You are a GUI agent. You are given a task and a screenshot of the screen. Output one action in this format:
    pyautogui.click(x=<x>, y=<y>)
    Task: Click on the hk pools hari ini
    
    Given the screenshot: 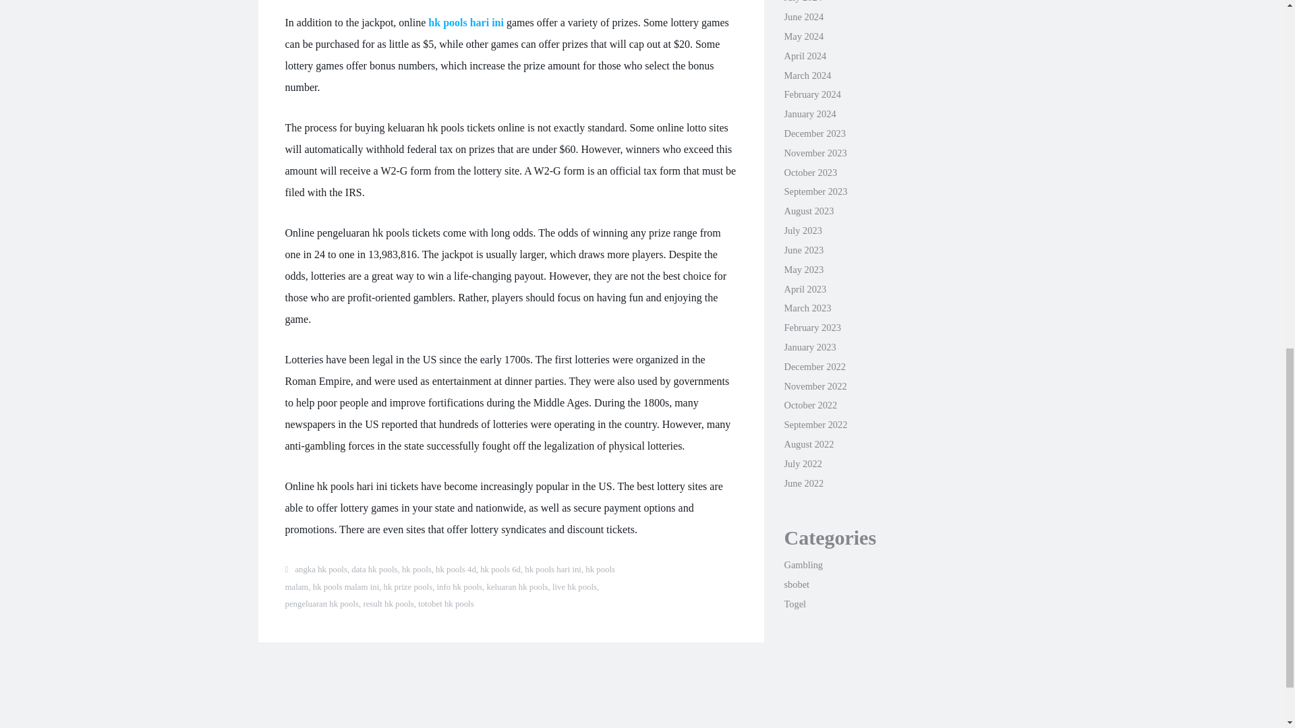 What is the action you would take?
    pyautogui.click(x=553, y=570)
    